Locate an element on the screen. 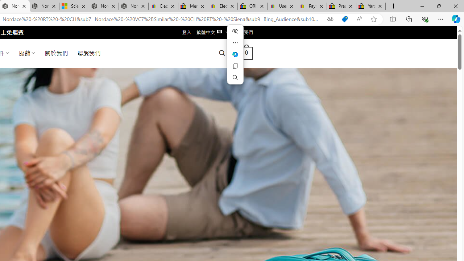  Hide menu is located at coordinates (235, 31).